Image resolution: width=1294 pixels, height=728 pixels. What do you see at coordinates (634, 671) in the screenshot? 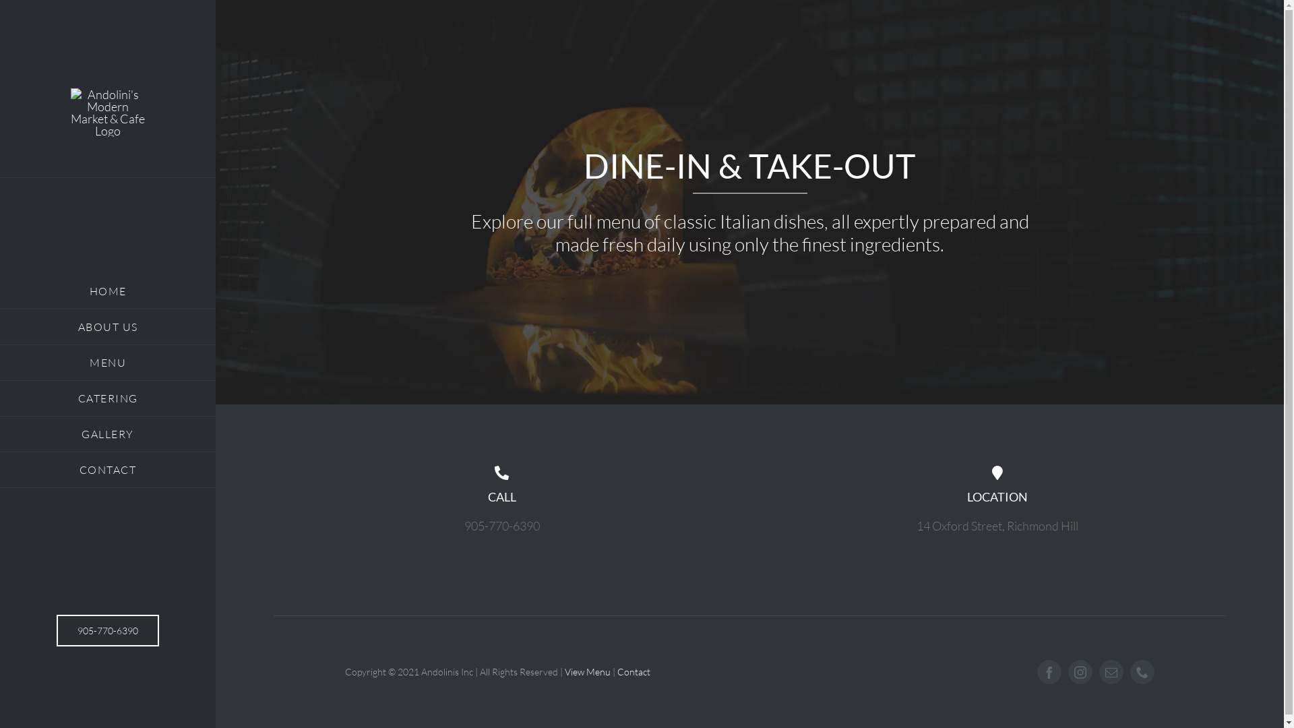
I see `Contact` at bounding box center [634, 671].